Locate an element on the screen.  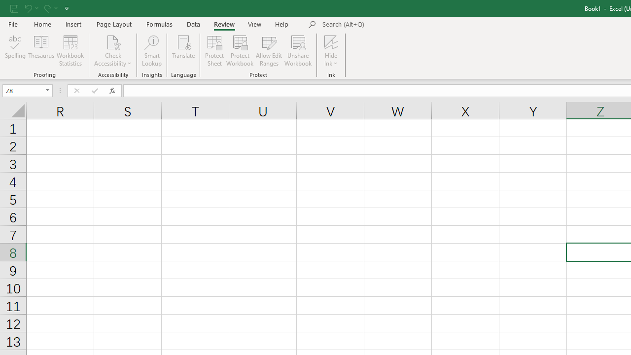
Unshare Workbook is located at coordinates (298, 50).